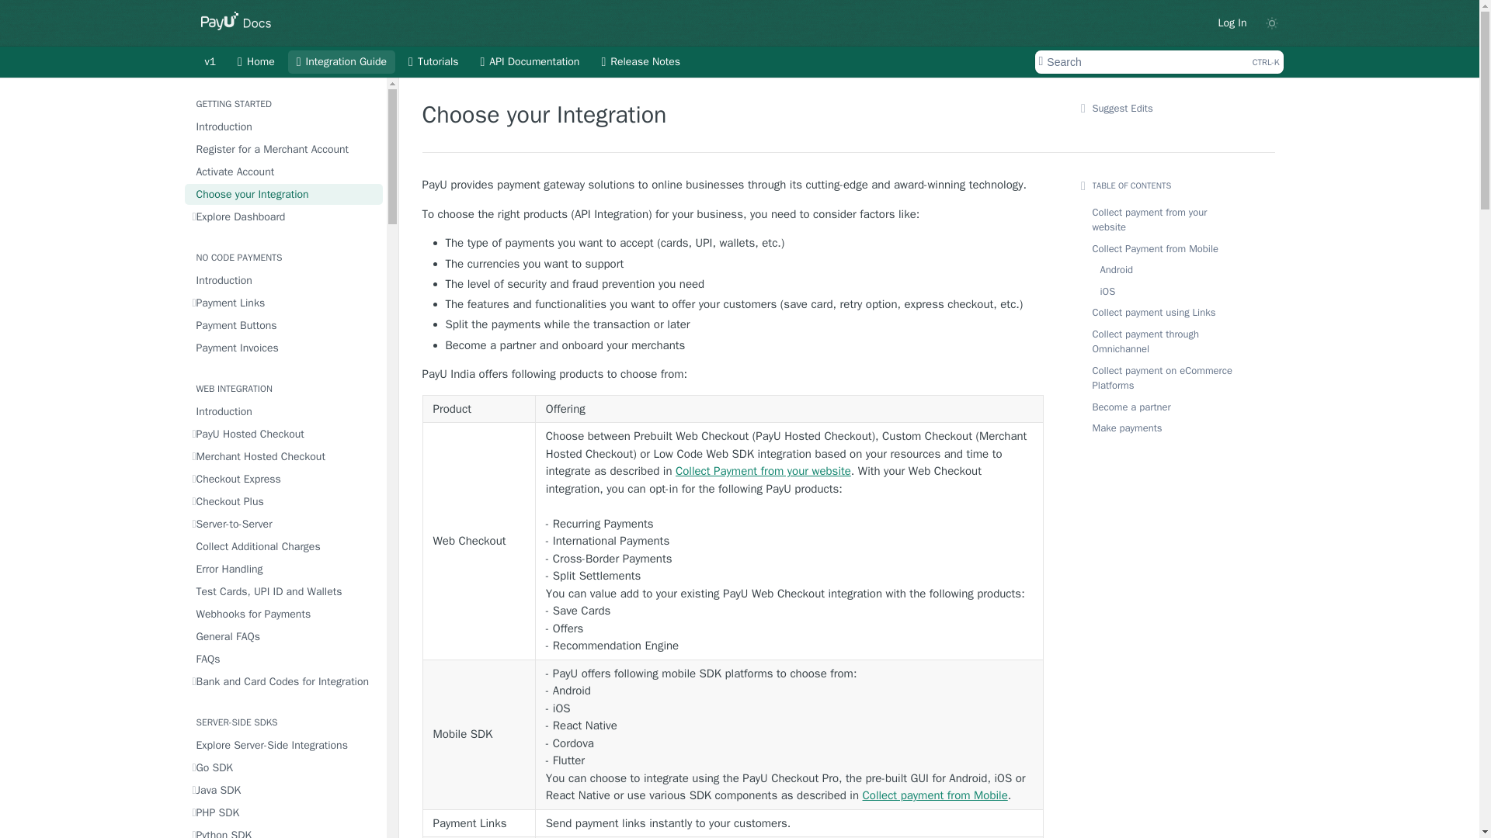 This screenshot has height=838, width=1491. Describe the element at coordinates (341, 62) in the screenshot. I see `Integration Guide` at that location.